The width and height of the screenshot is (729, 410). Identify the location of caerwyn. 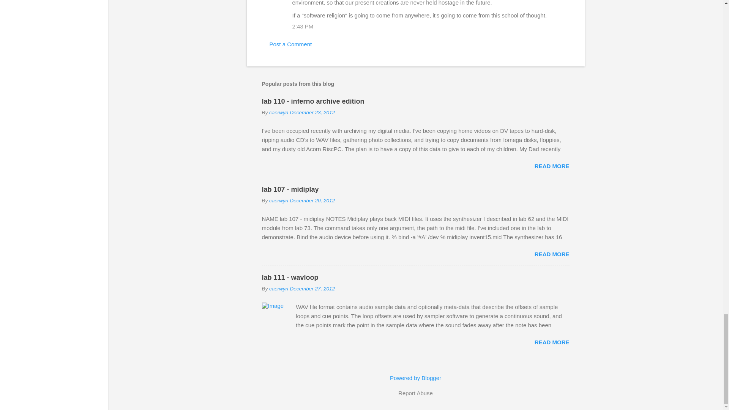
(278, 112).